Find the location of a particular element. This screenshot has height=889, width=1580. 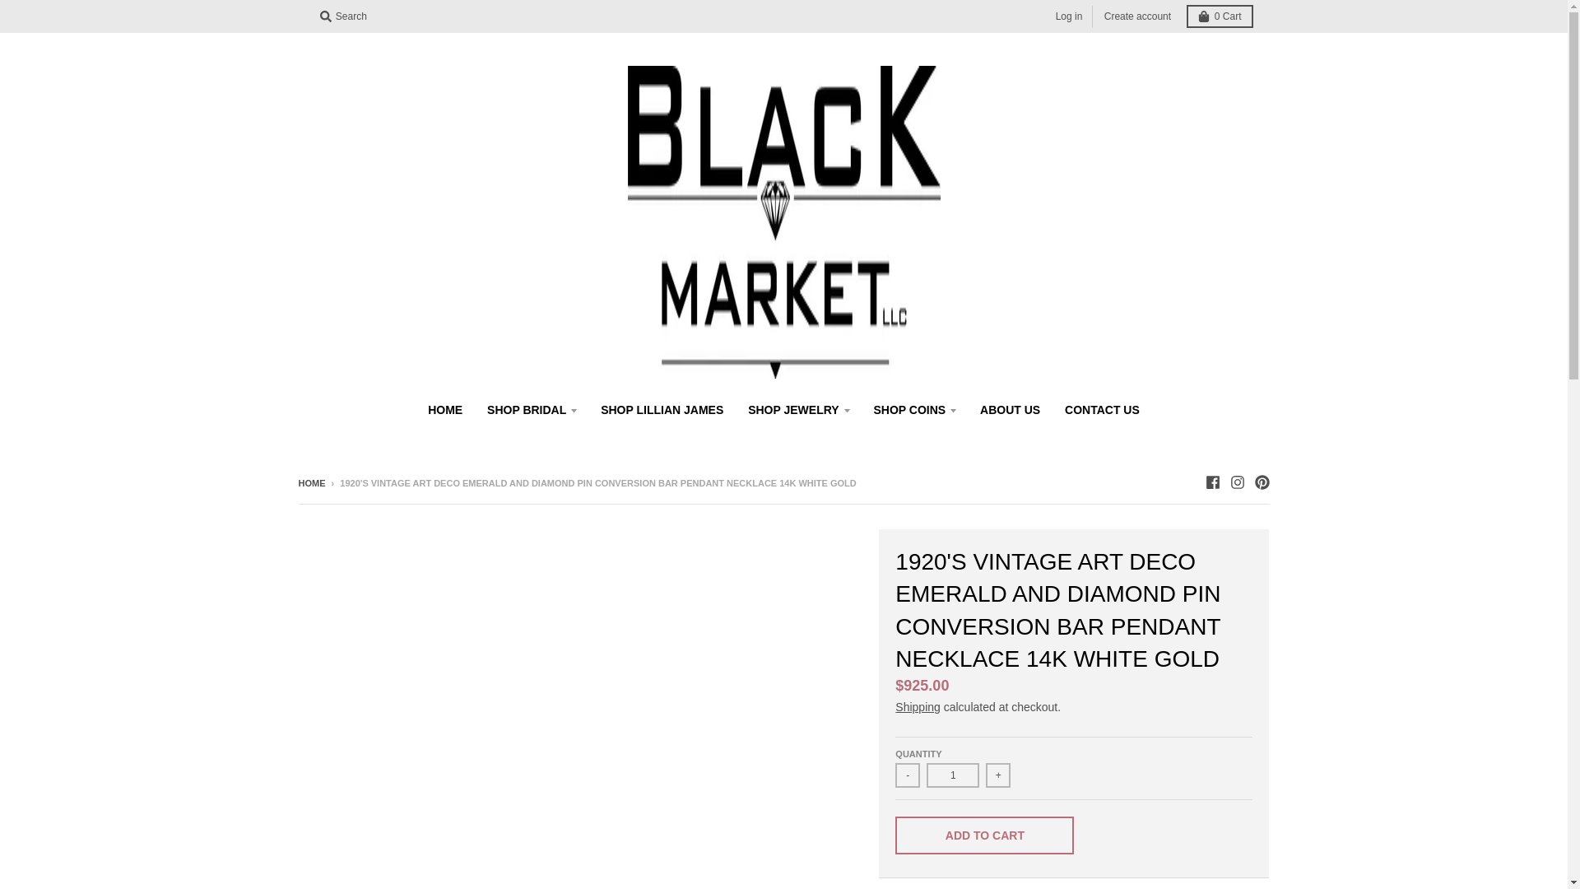

Create account is located at coordinates (1137, 16).